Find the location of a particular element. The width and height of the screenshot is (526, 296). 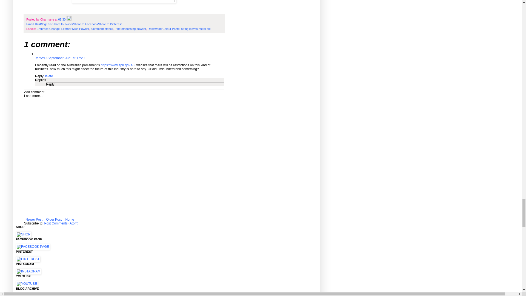

Newer Post is located at coordinates (34, 220).